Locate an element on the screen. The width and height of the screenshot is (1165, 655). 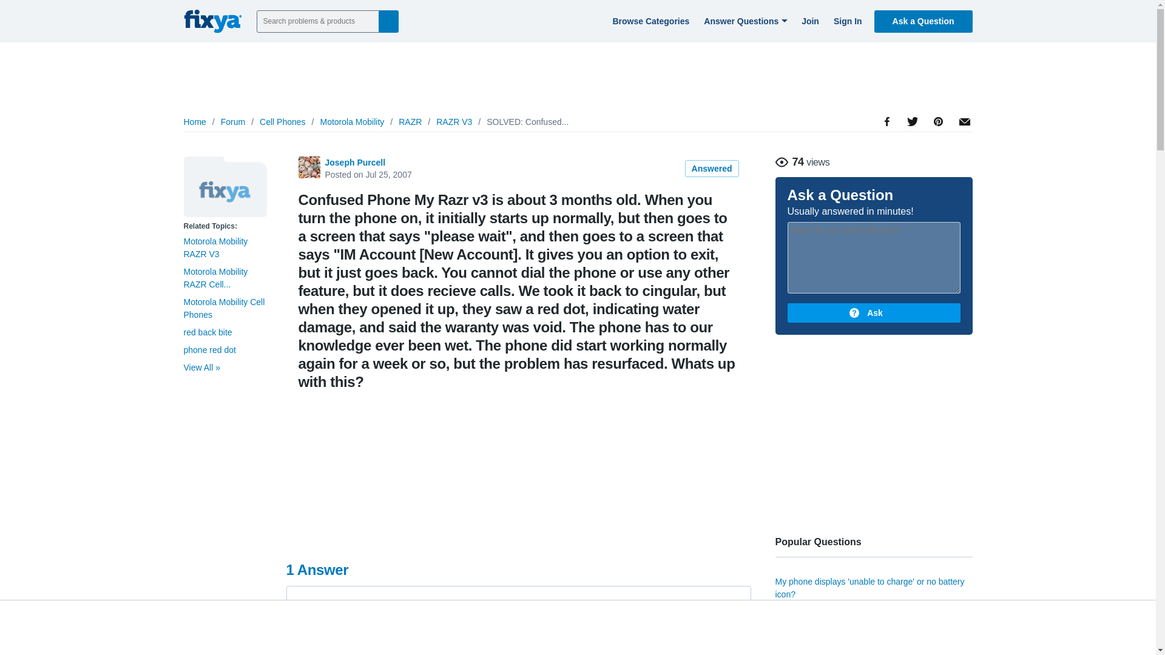
Motorola Mobility RAZR Cell... is located at coordinates (215, 278).